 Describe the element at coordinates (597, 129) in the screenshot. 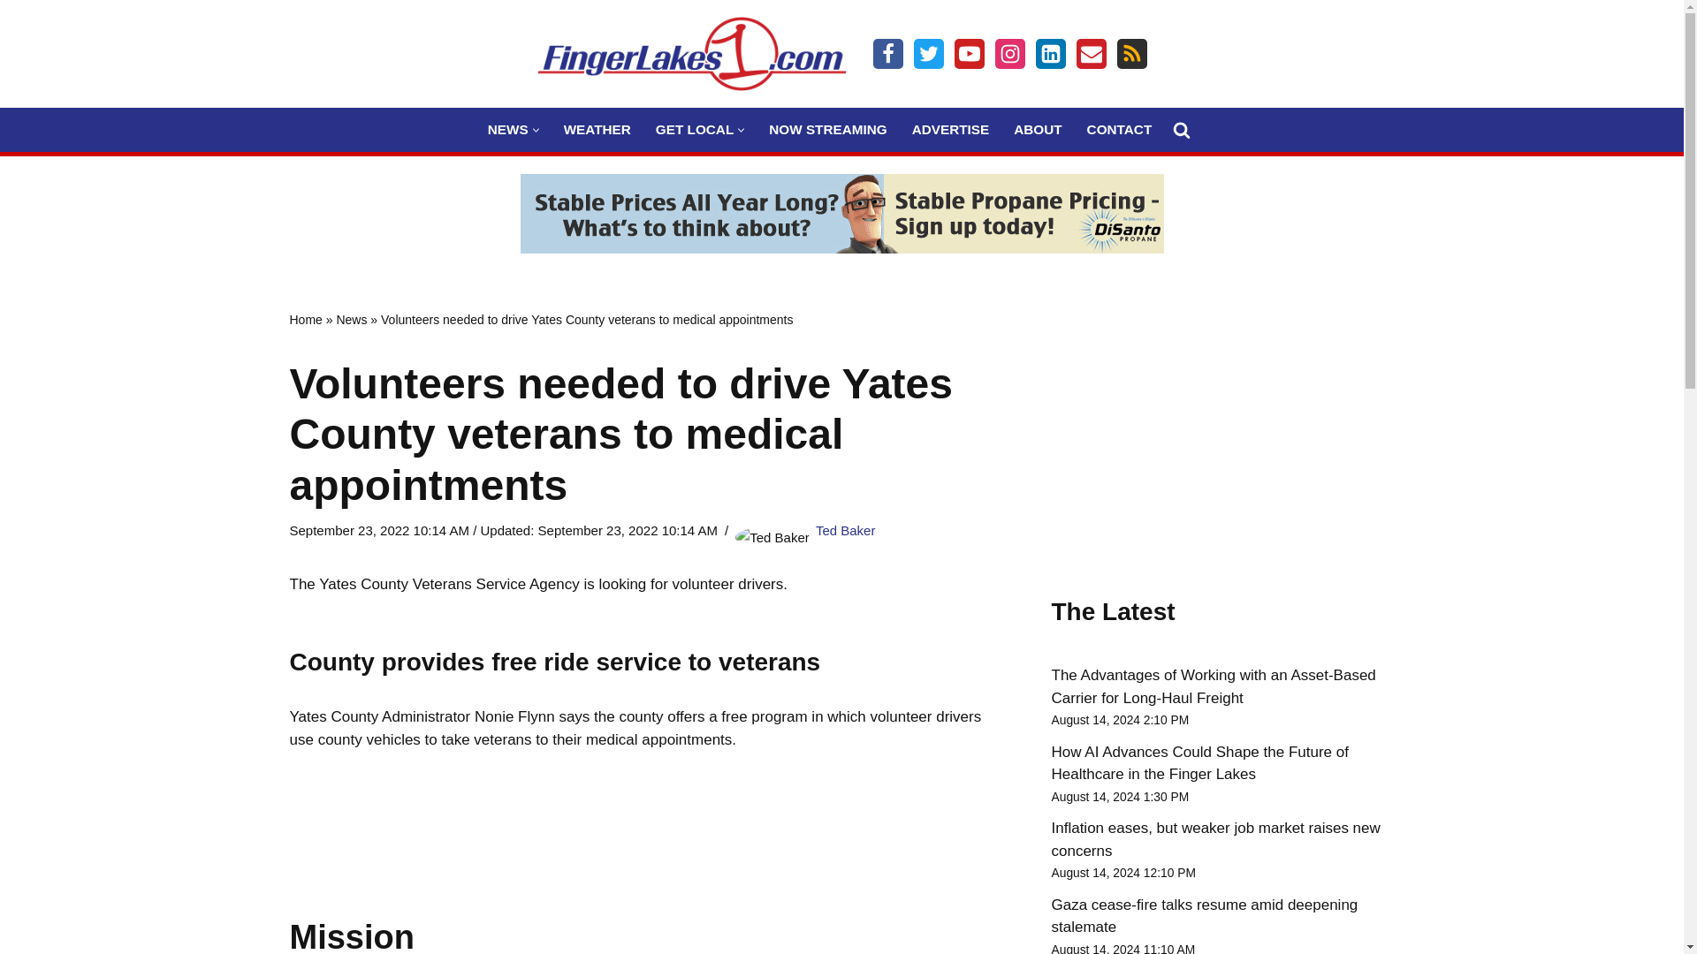

I see `WEATHER` at that location.